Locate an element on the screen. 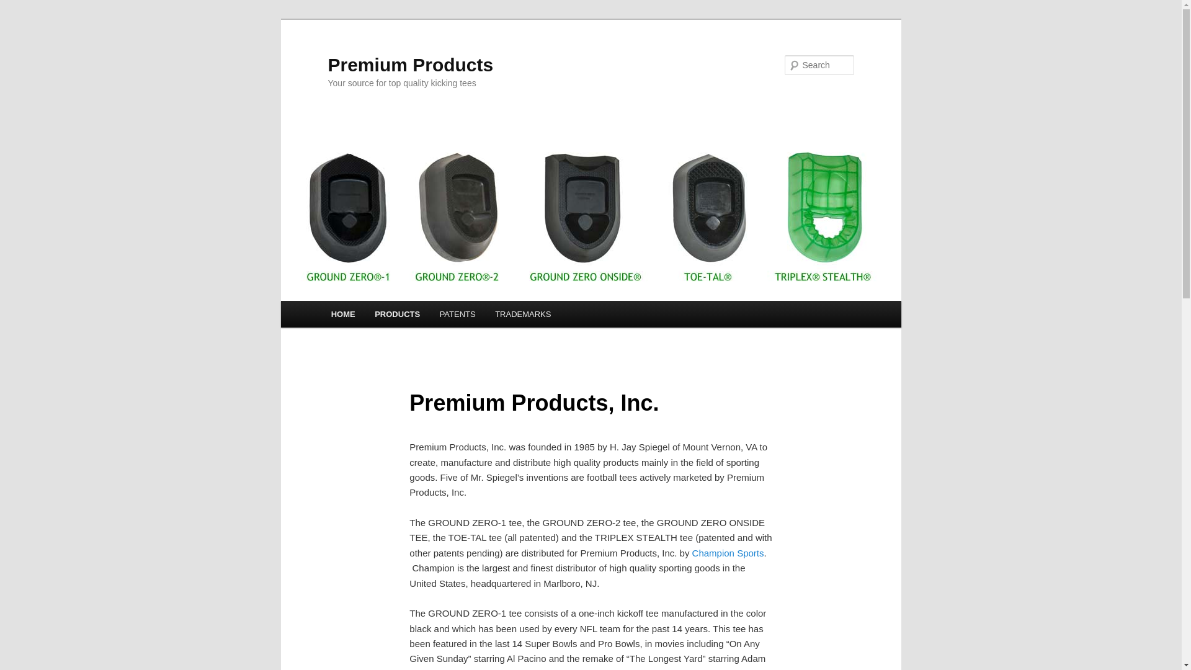  PATENTS is located at coordinates (458, 314).